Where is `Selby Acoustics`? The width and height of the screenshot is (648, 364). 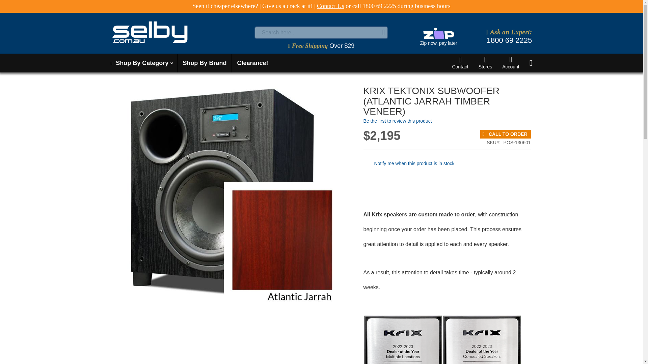 Selby Acoustics is located at coordinates (181, 32).